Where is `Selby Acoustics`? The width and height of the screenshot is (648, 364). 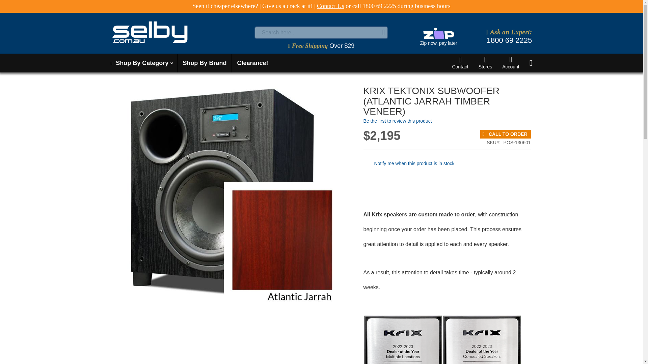 Selby Acoustics is located at coordinates (181, 32).